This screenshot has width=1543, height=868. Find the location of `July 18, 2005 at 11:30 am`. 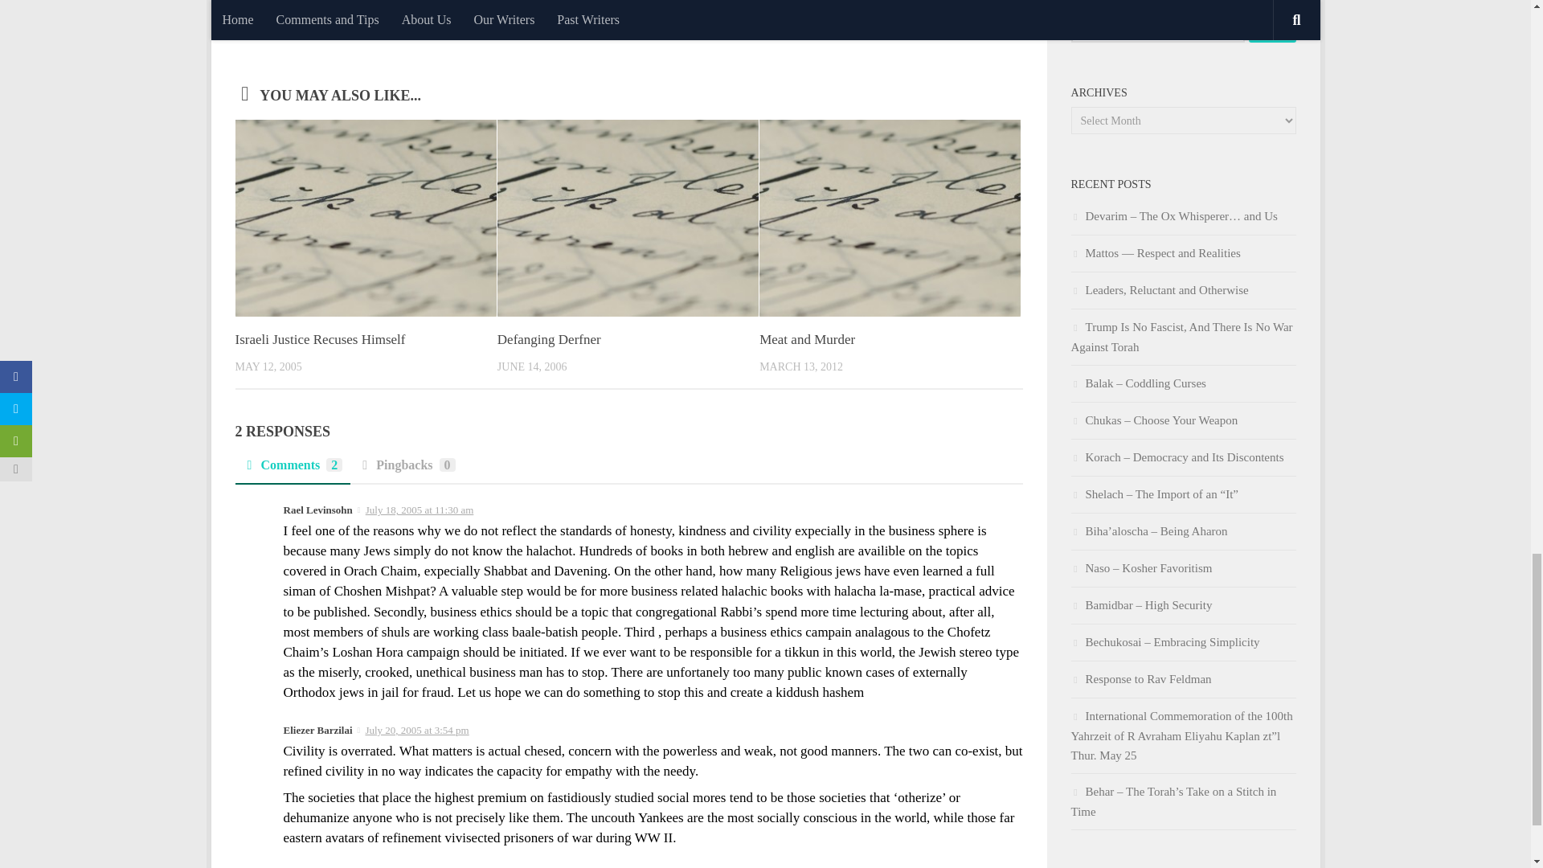

July 18, 2005 at 11:30 am is located at coordinates (420, 510).